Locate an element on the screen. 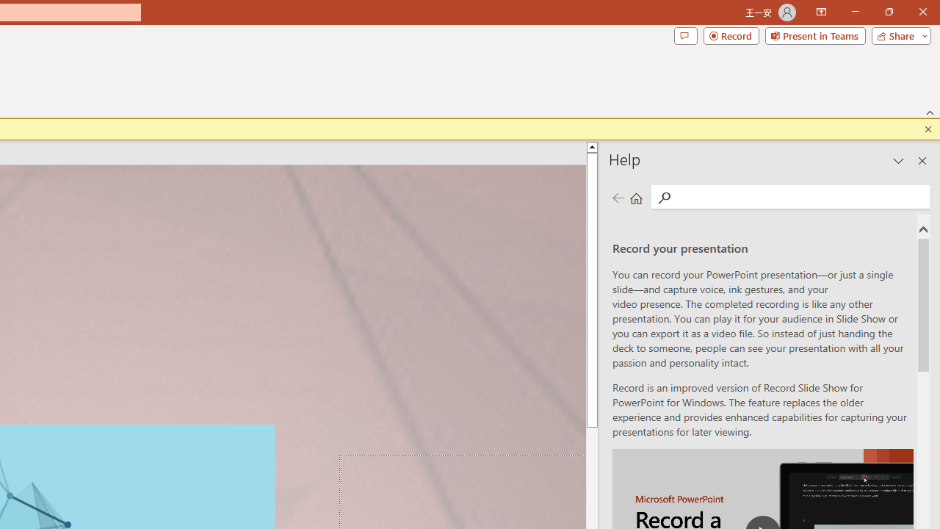 This screenshot has height=529, width=940. Close this message is located at coordinates (928, 129).